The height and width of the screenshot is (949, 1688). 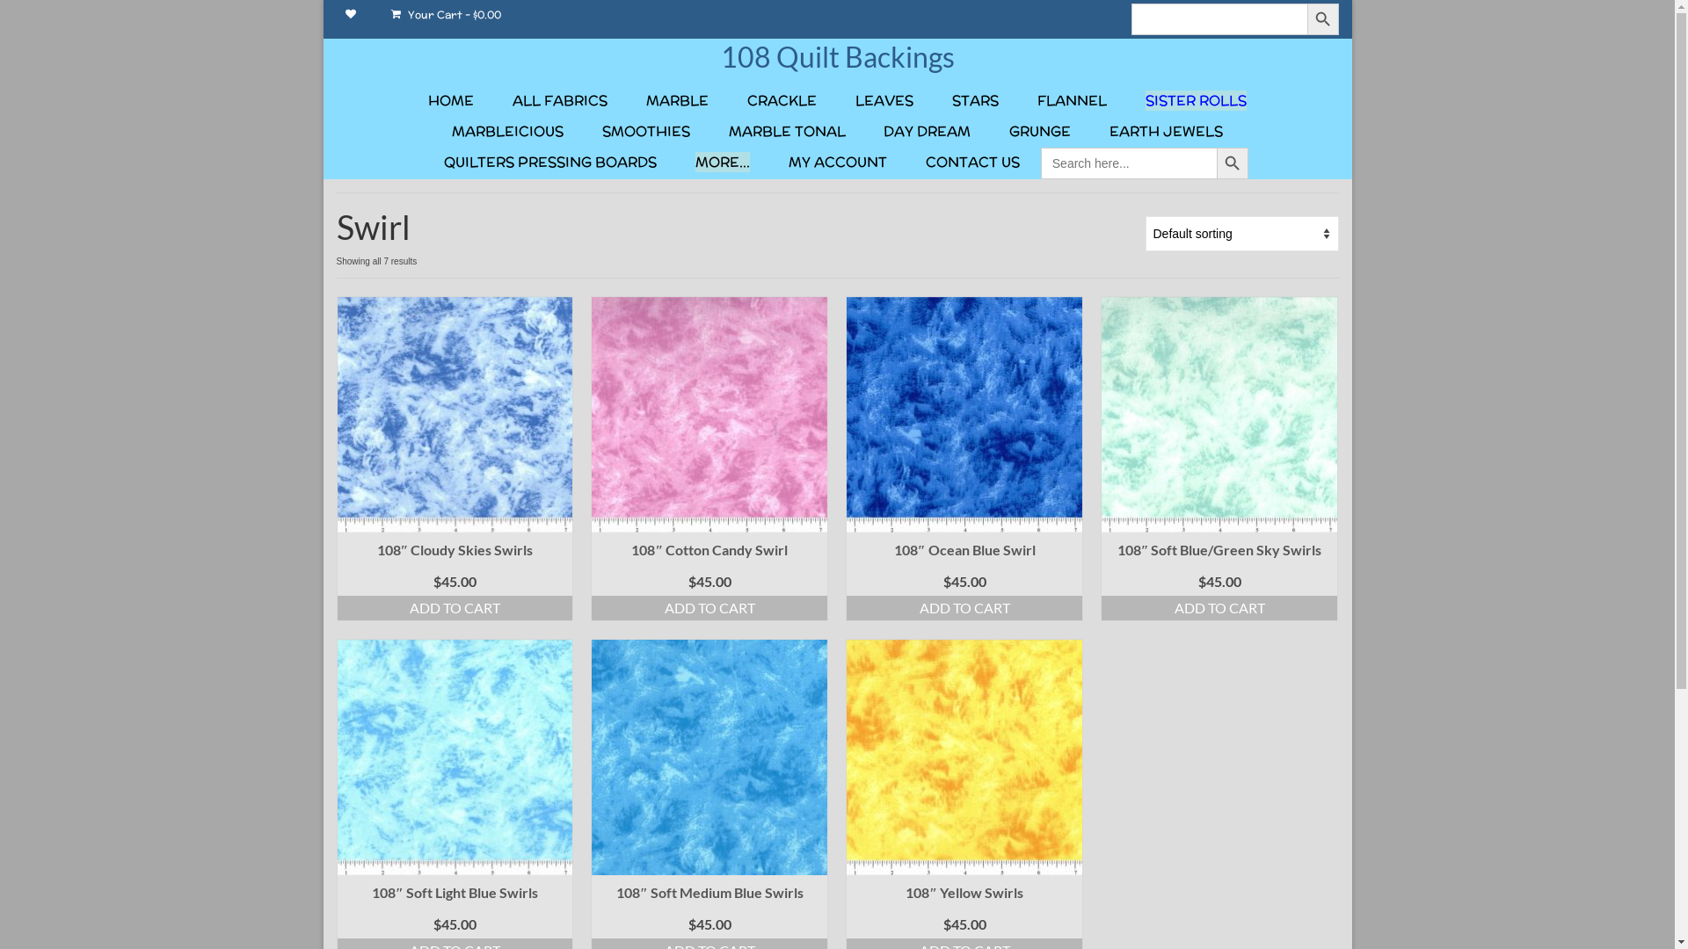 I want to click on FLANNEL, so click(x=1073, y=100).